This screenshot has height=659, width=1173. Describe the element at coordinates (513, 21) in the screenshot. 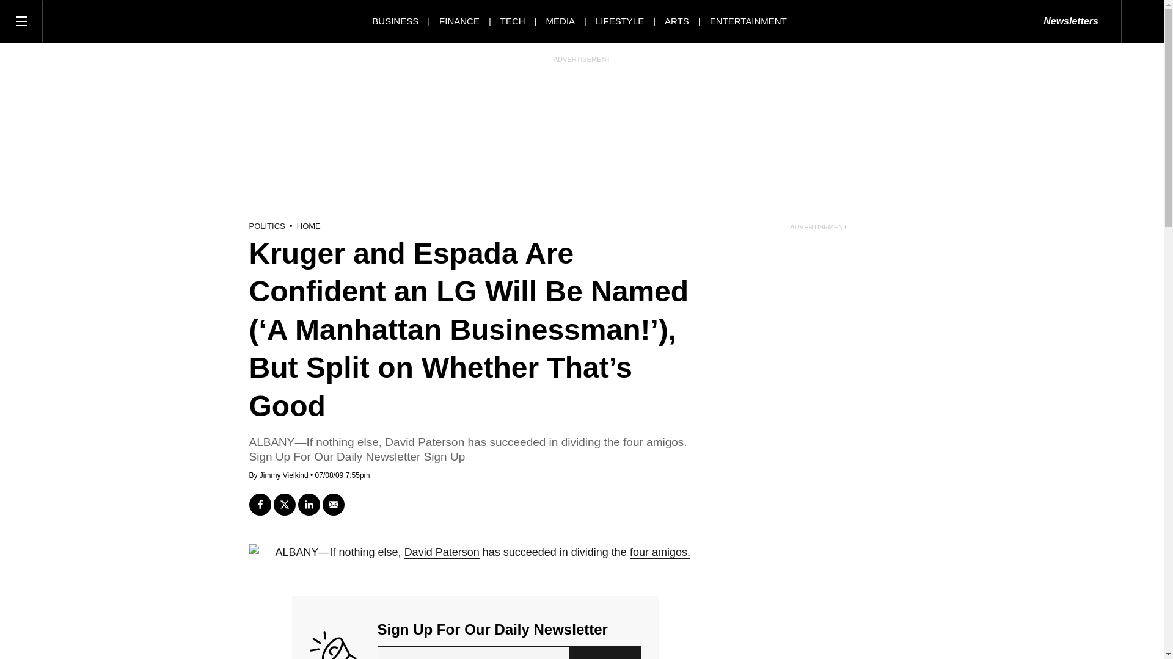

I see `TECH` at that location.